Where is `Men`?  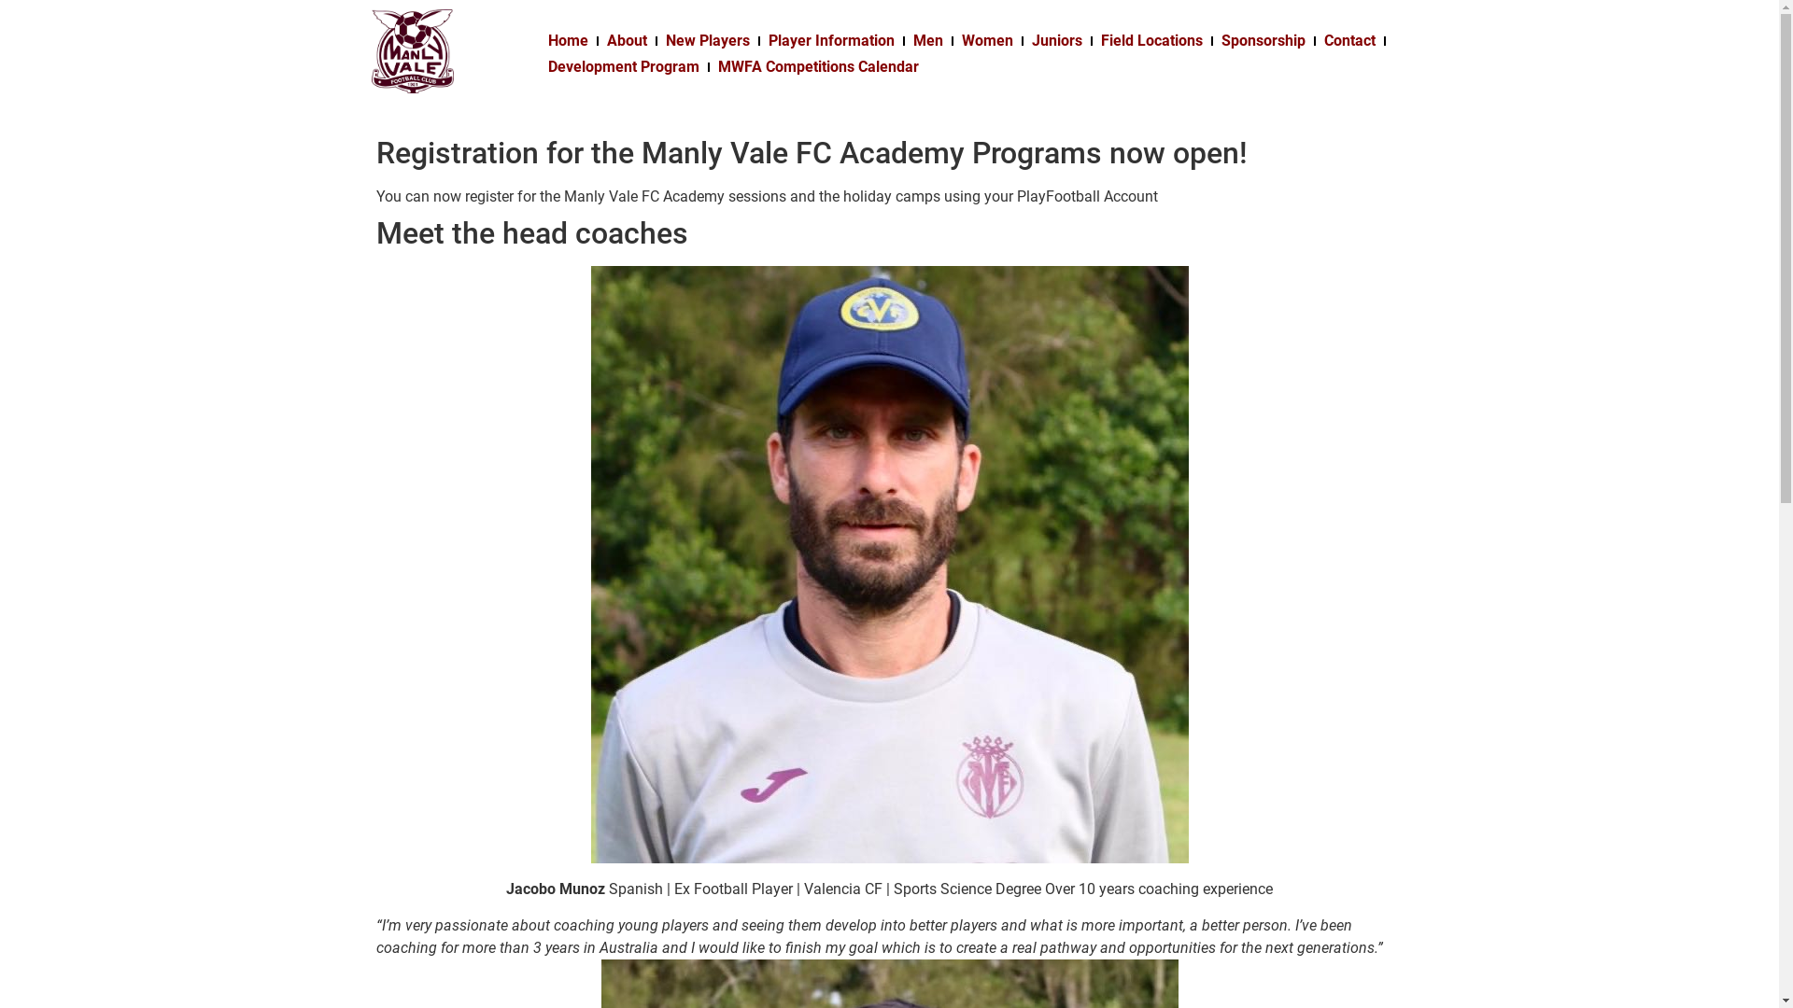 Men is located at coordinates (928, 41).